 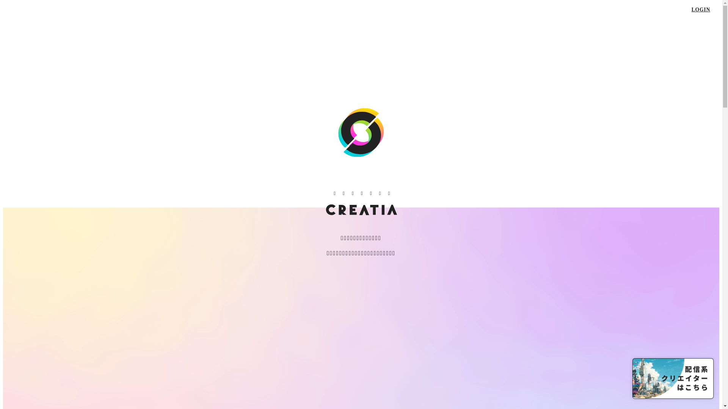 What do you see at coordinates (701, 10) in the screenshot?
I see `LOGIN` at bounding box center [701, 10].